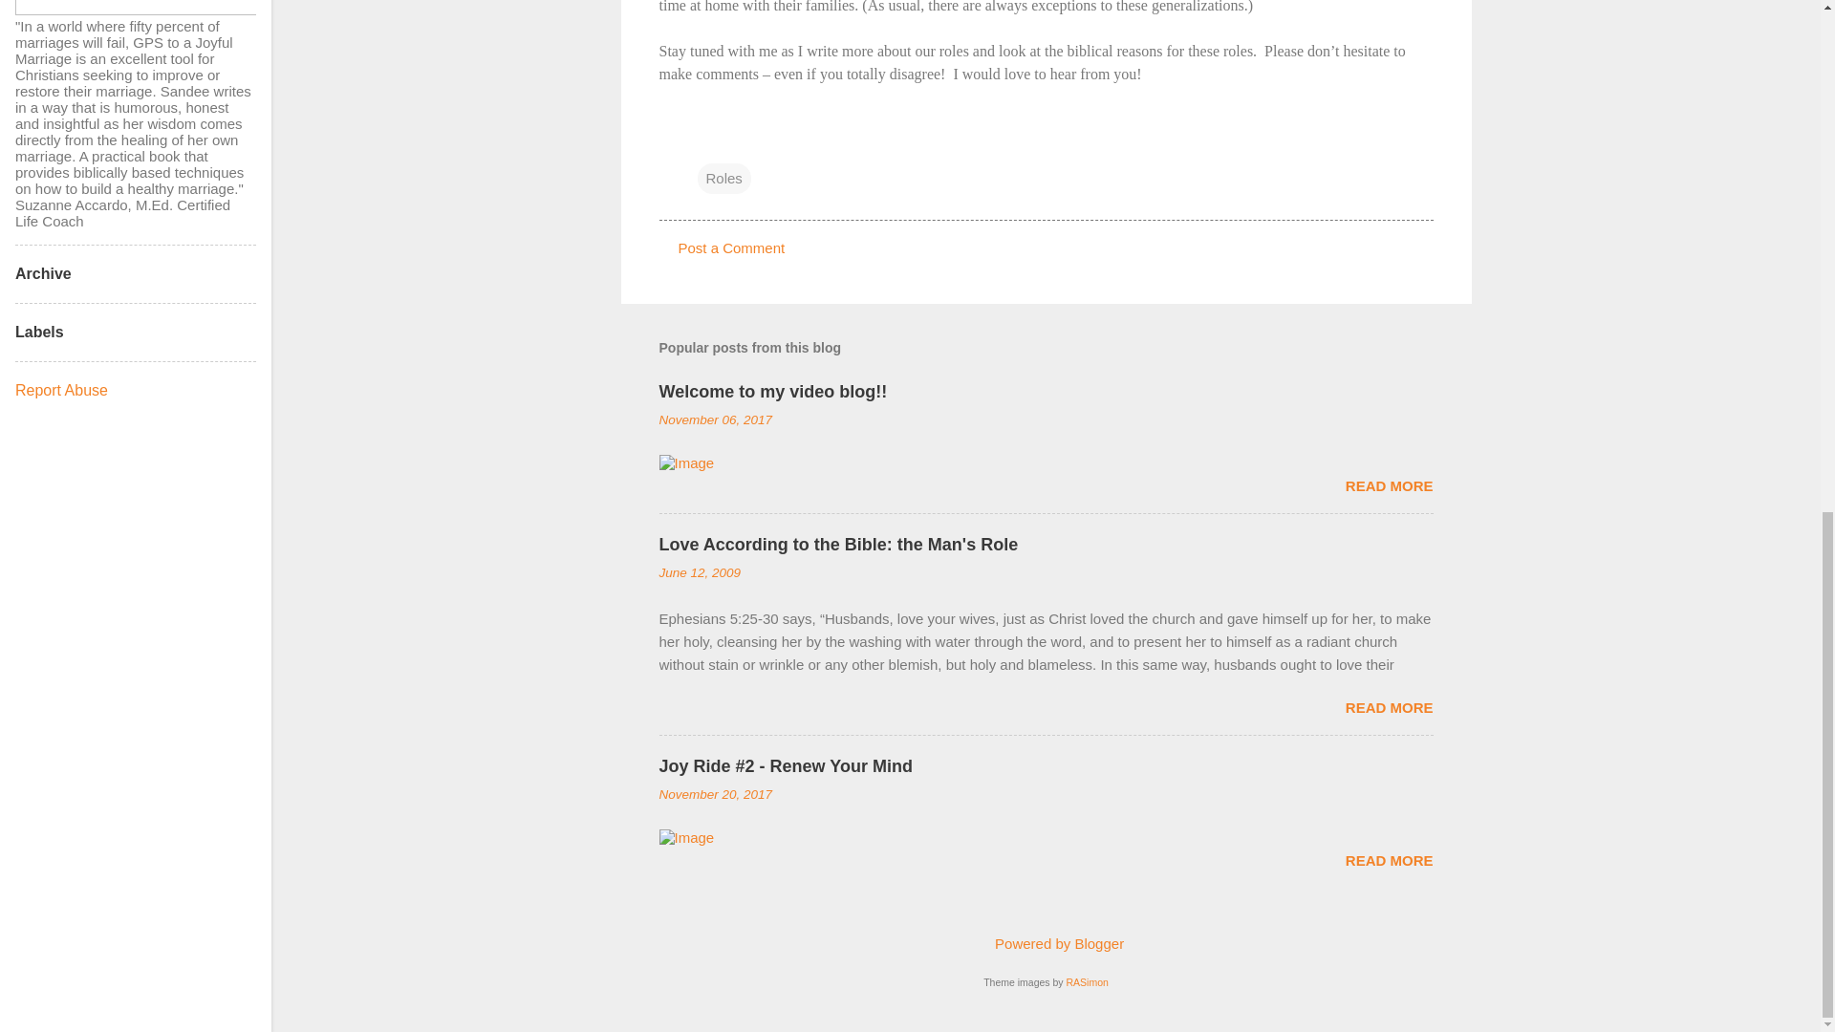  What do you see at coordinates (715, 795) in the screenshot?
I see `November 20, 2017` at bounding box center [715, 795].